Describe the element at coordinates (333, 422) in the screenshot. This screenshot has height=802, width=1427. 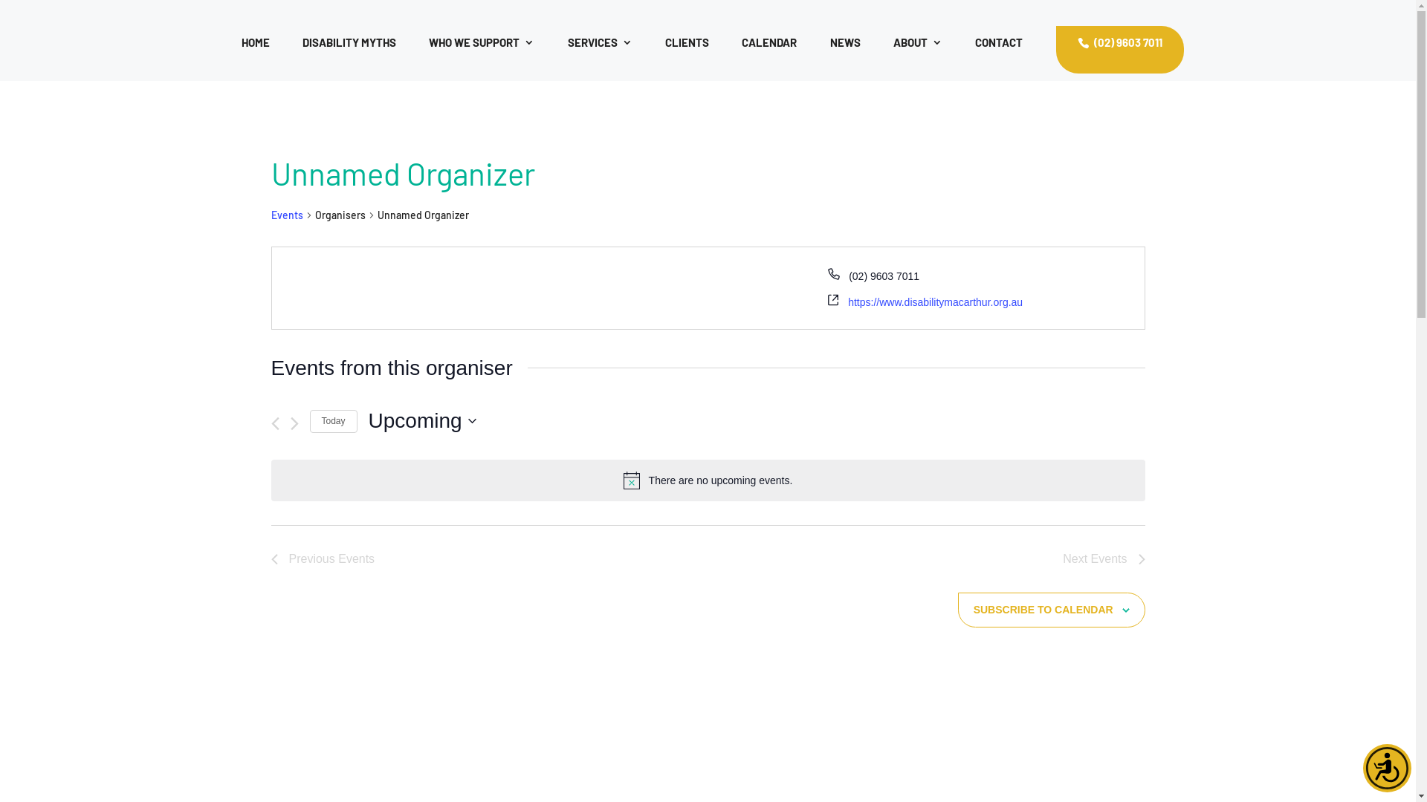
I see `Today` at that location.